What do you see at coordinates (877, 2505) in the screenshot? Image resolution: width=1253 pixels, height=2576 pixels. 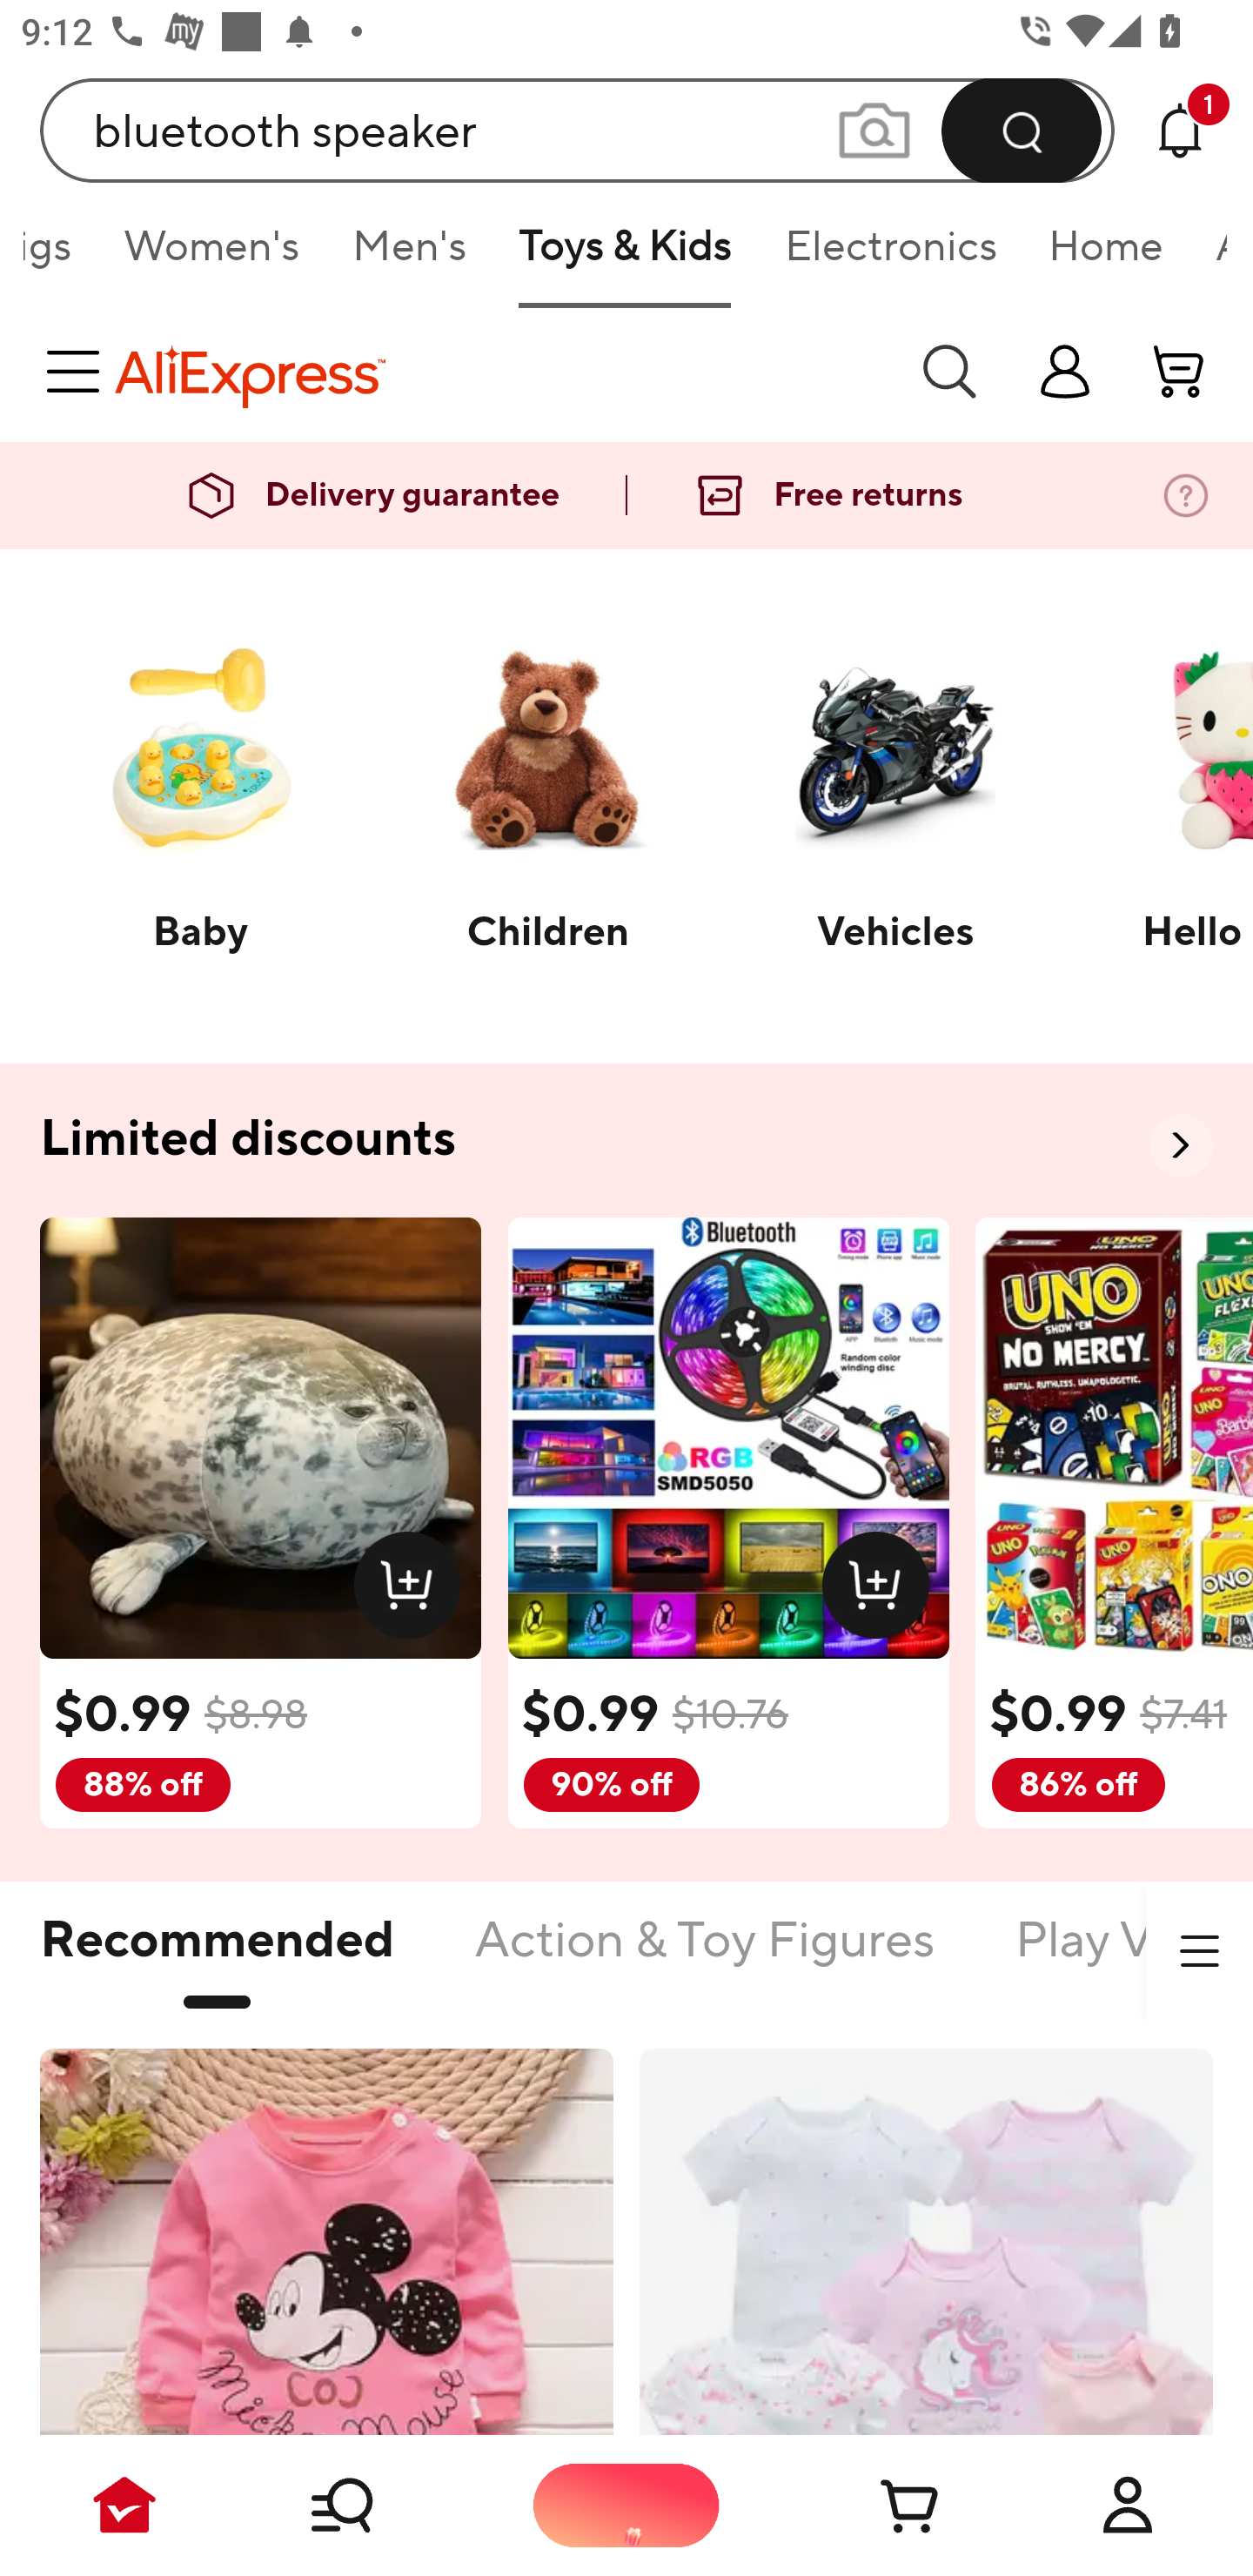 I see `Cart` at bounding box center [877, 2505].